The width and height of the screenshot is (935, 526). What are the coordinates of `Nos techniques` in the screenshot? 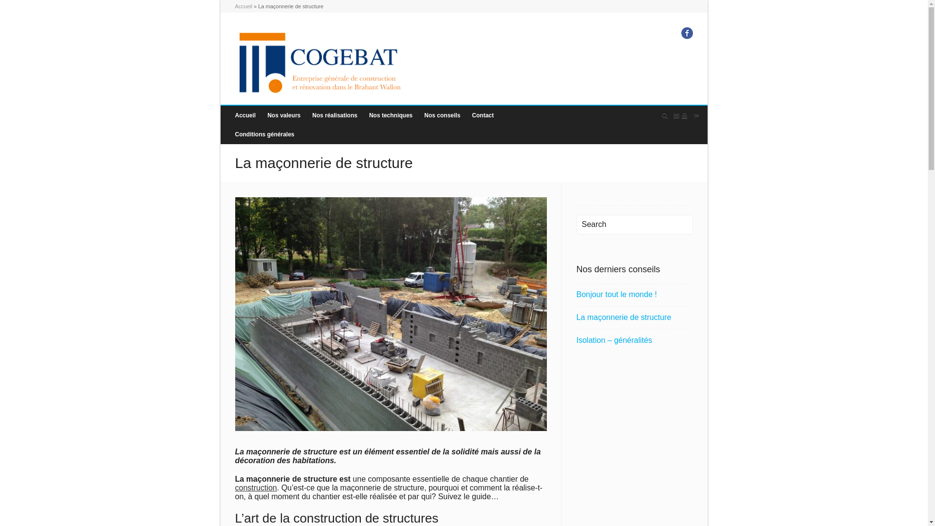 It's located at (391, 116).